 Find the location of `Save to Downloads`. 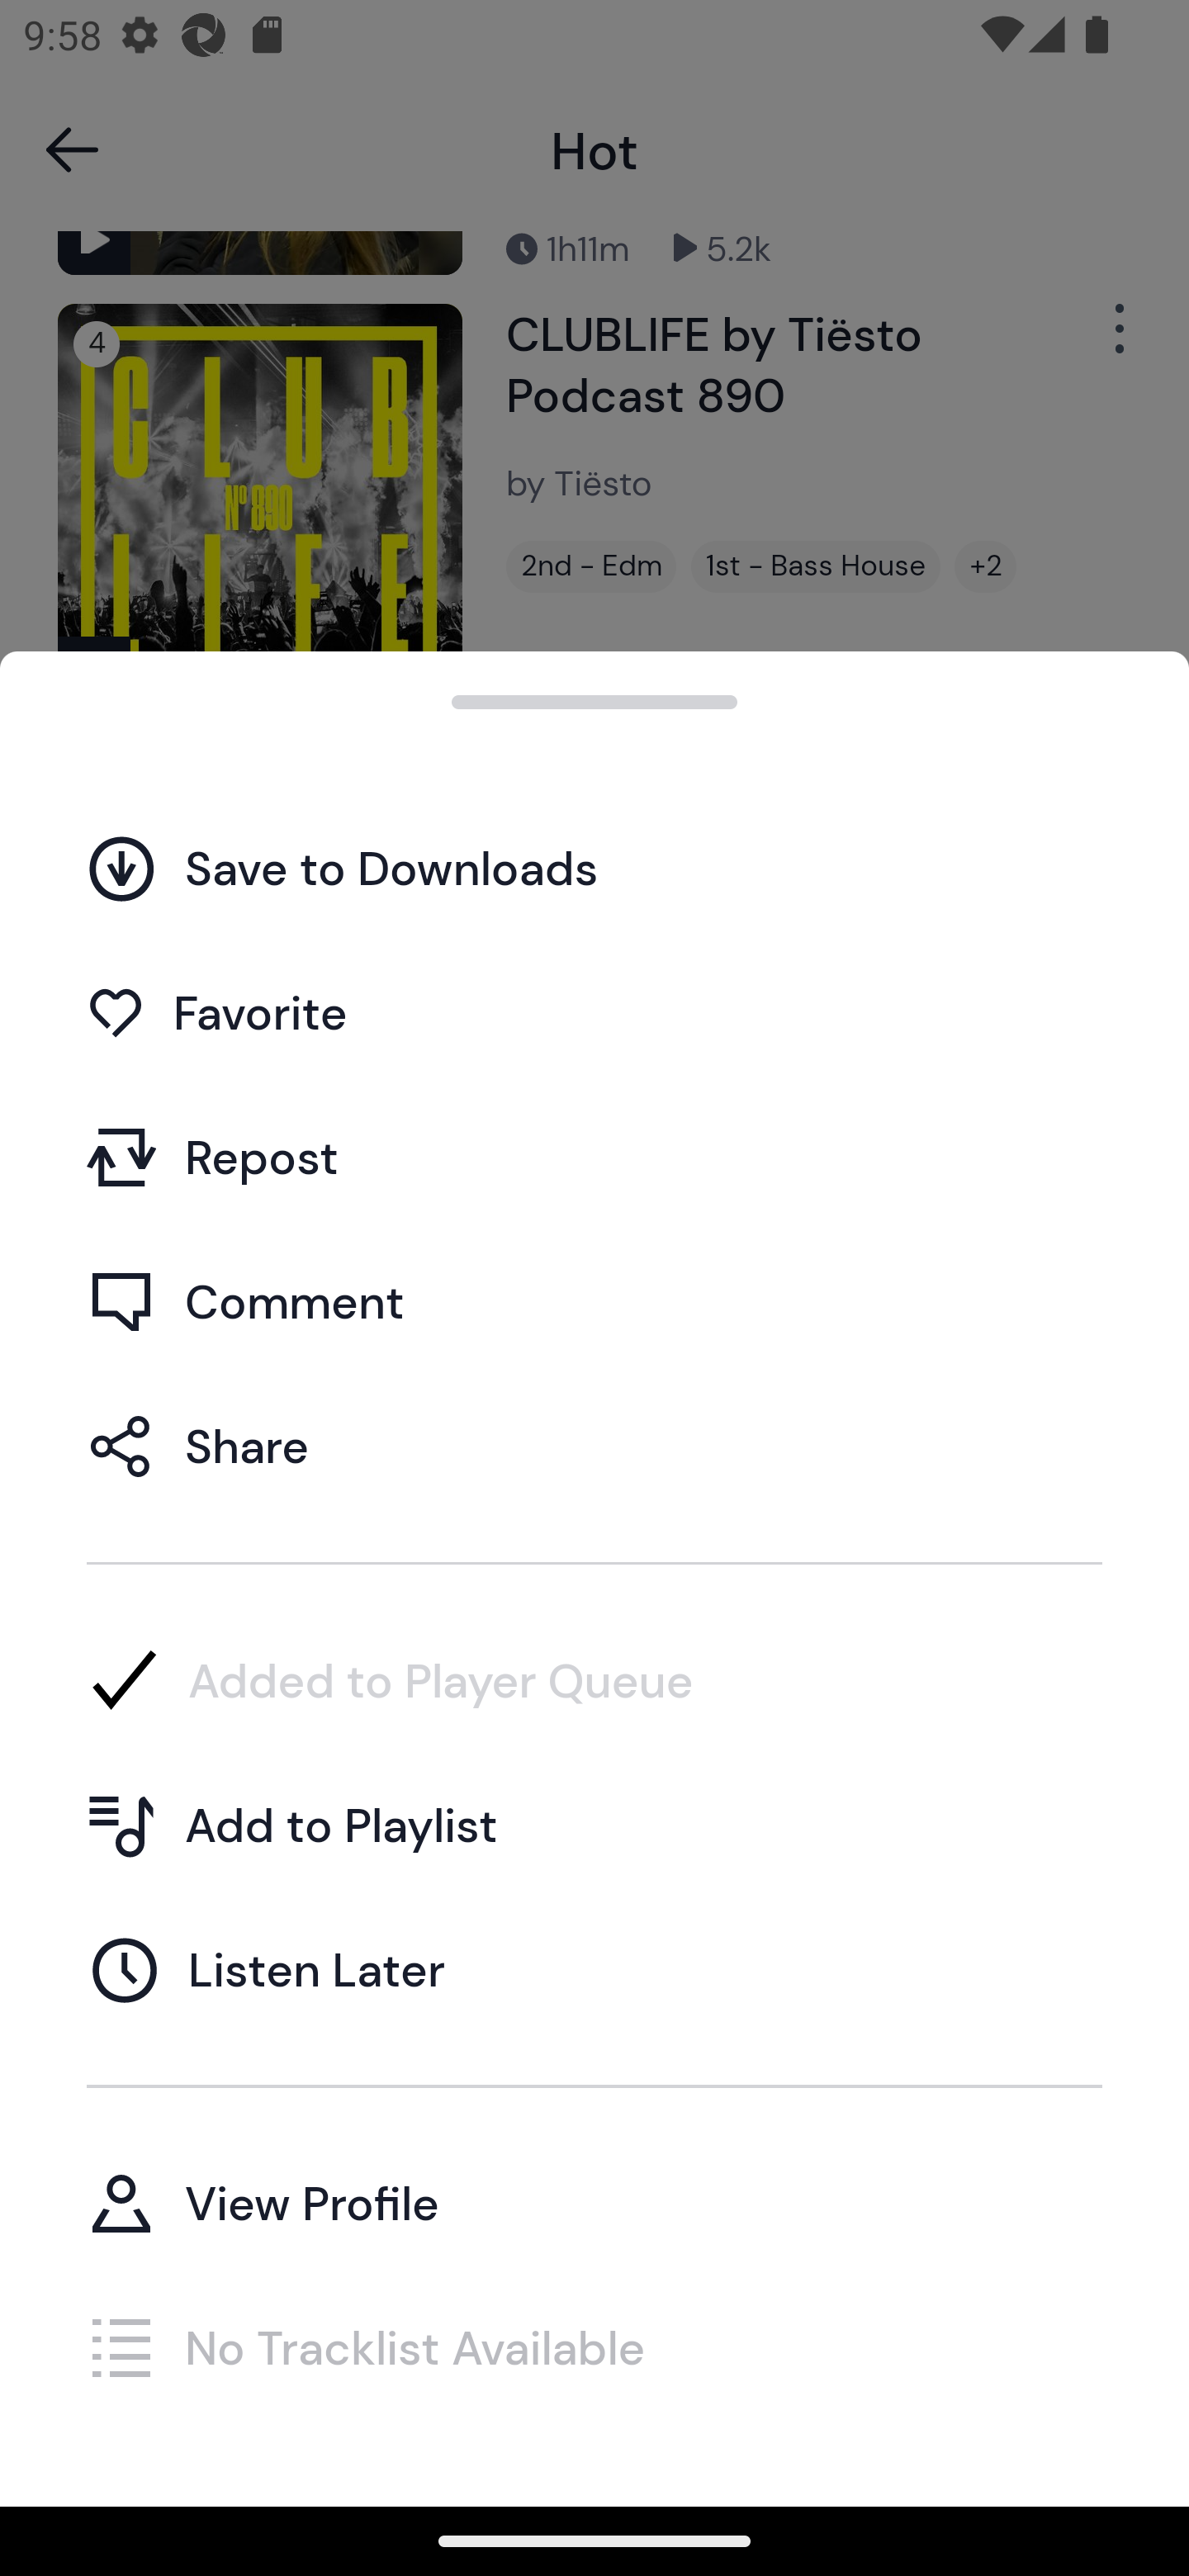

Save to Downloads is located at coordinates (594, 868).